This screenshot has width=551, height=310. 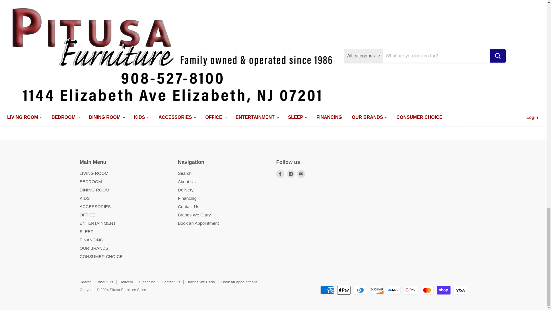 What do you see at coordinates (98, 85) in the screenshot?
I see `Ashley Furniture` at bounding box center [98, 85].